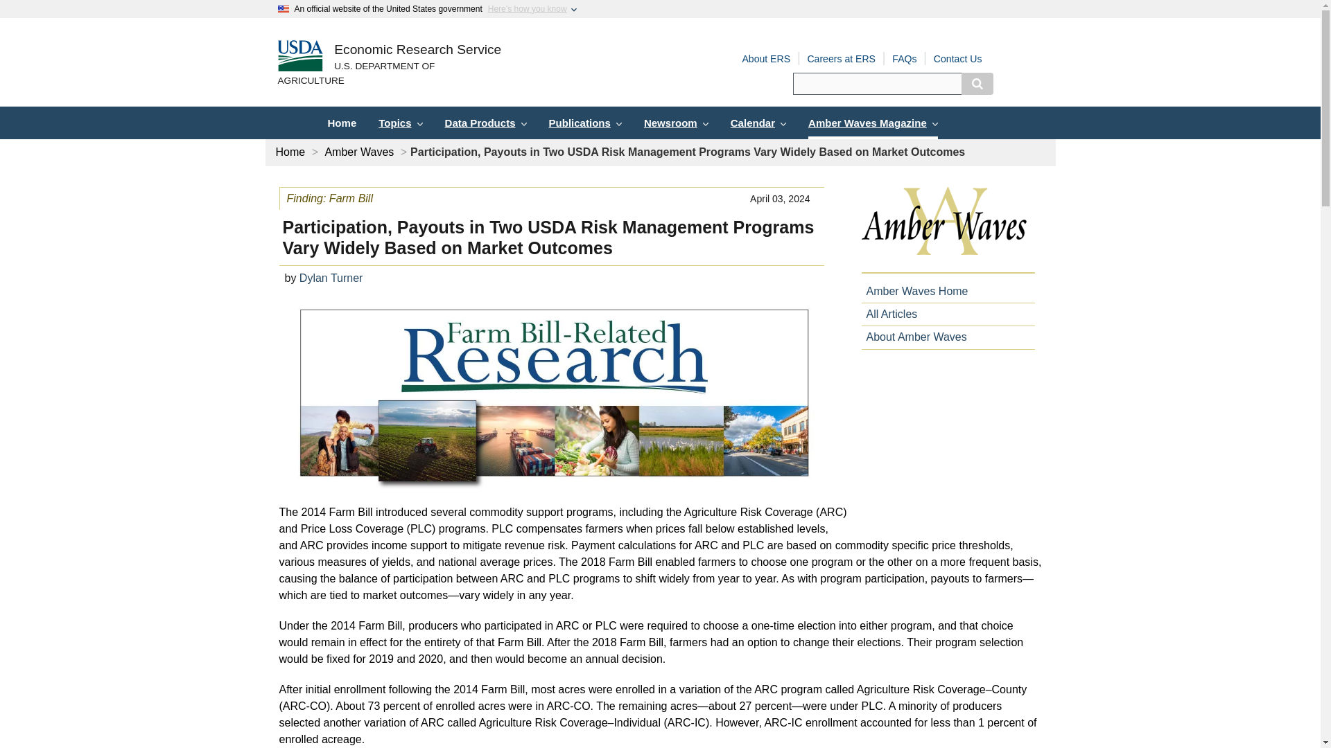 The image size is (1331, 748). What do you see at coordinates (290, 151) in the screenshot?
I see `Home` at bounding box center [290, 151].